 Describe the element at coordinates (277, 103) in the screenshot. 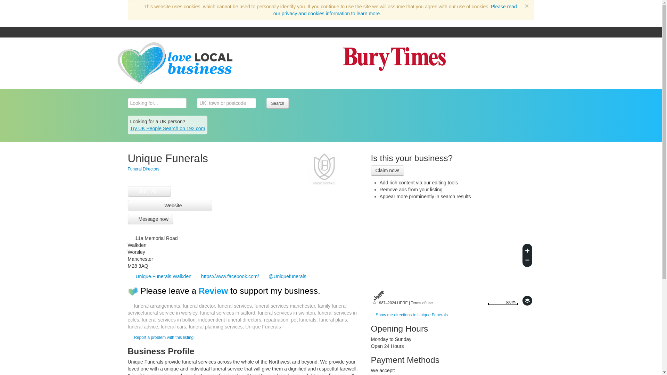

I see `Search` at that location.